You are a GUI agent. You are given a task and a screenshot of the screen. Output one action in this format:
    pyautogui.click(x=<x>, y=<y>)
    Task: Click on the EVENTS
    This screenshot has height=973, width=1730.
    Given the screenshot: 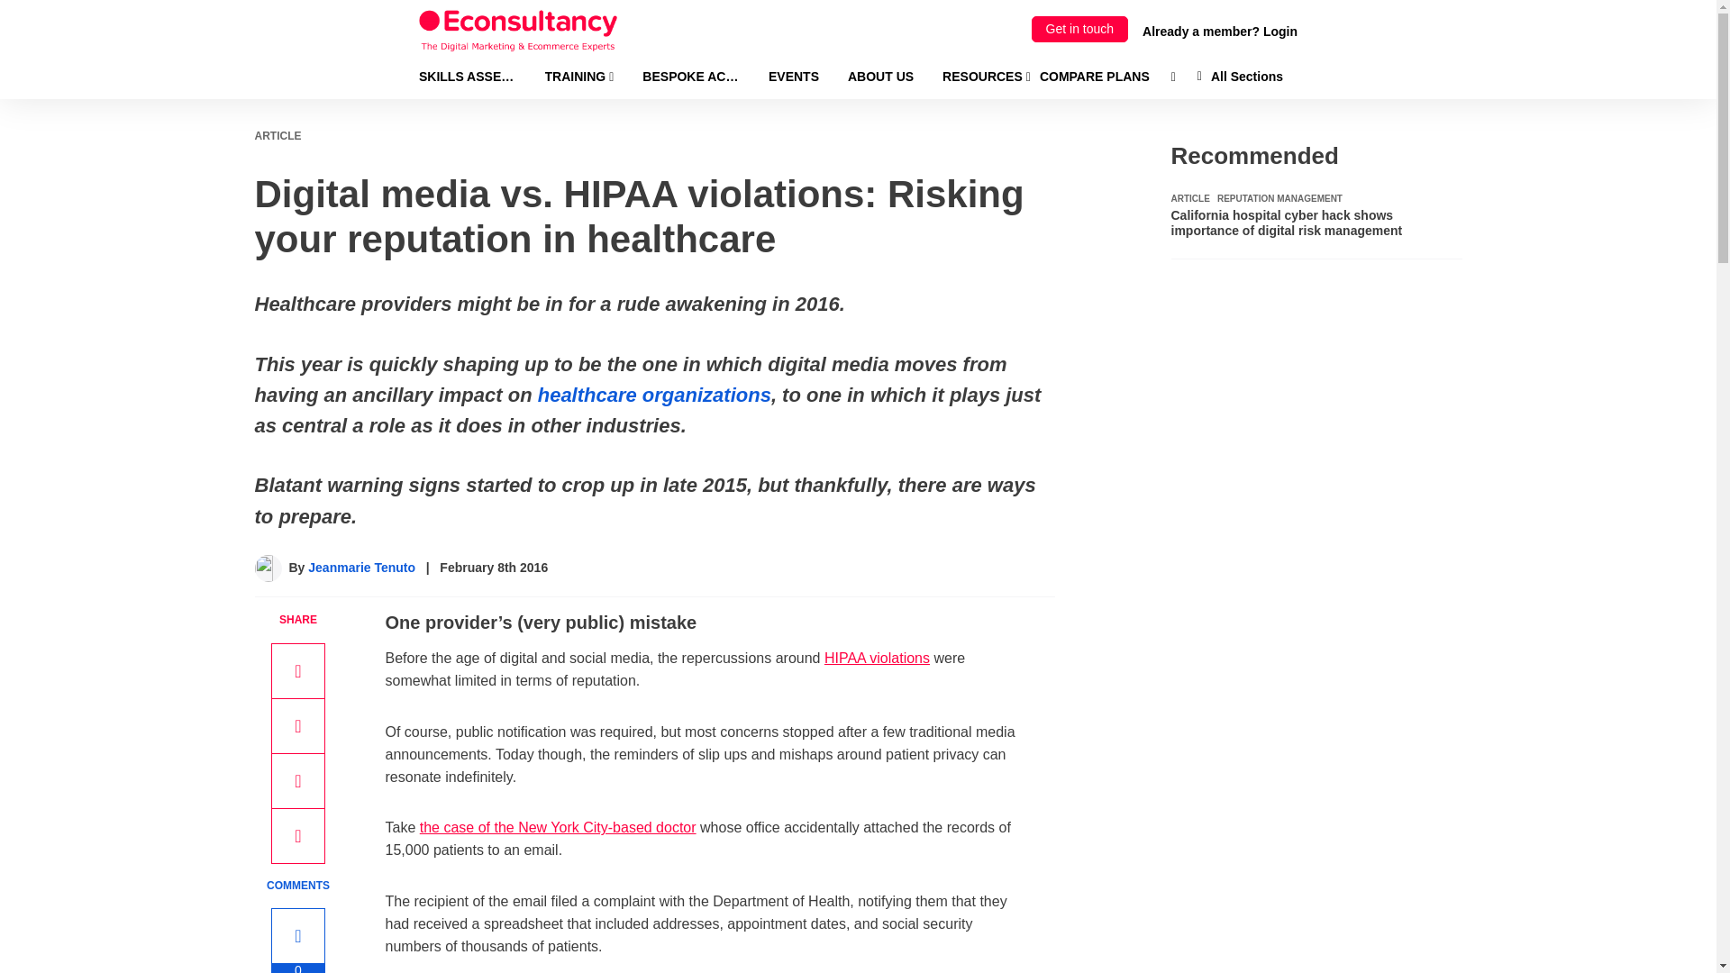 What is the action you would take?
    pyautogui.click(x=793, y=76)
    